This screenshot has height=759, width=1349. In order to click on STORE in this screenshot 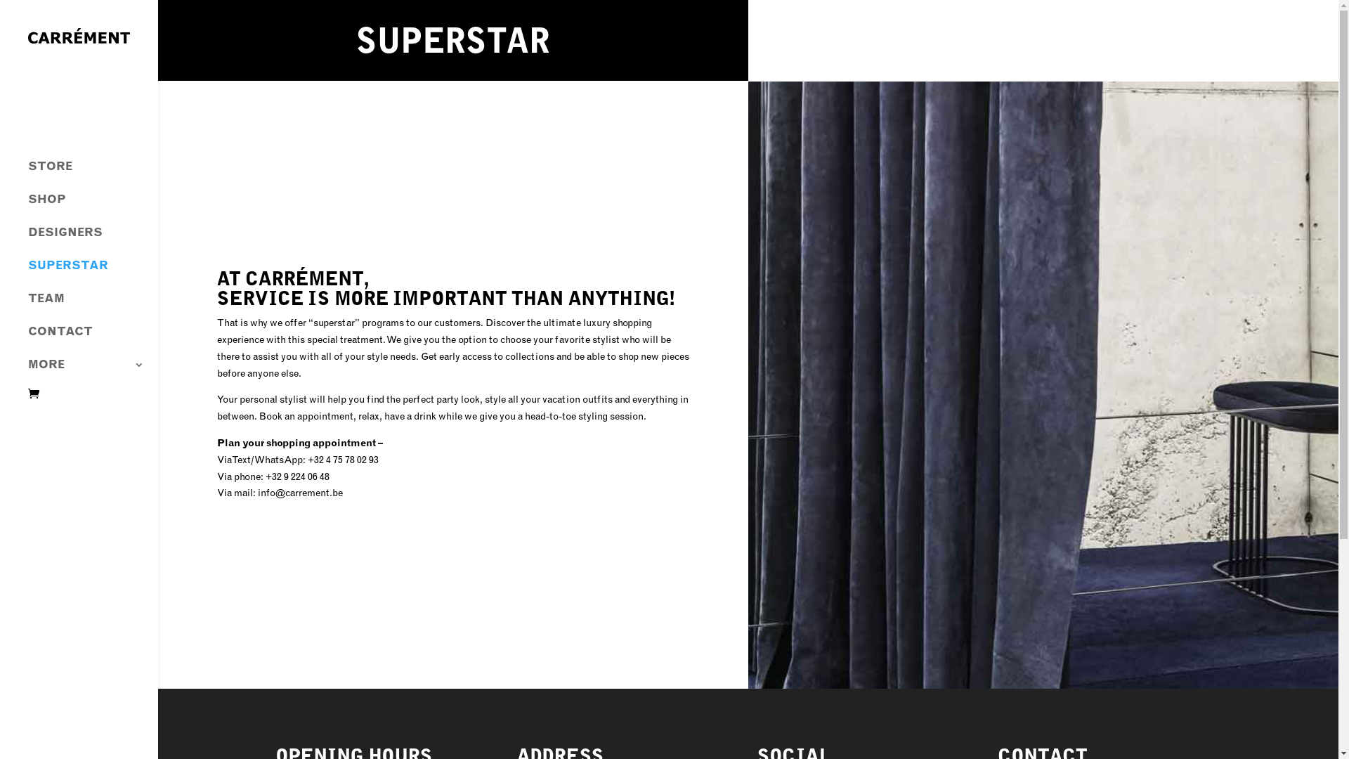, I will do `click(93, 173)`.